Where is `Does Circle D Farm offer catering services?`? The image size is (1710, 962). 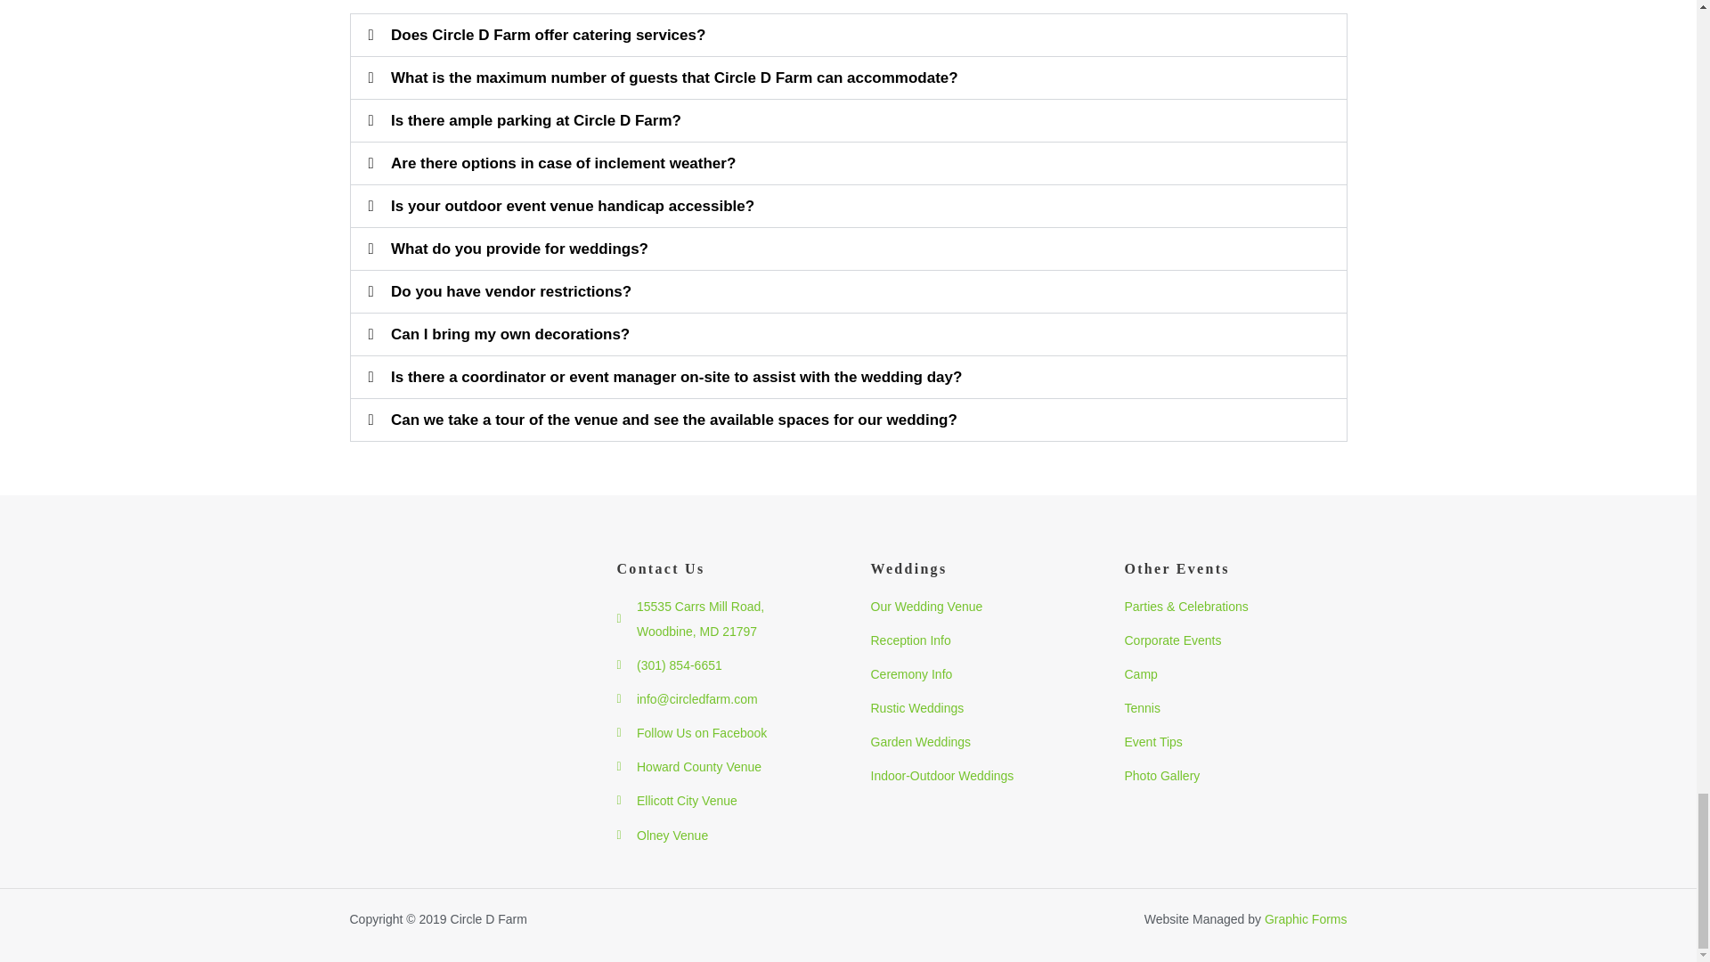
Does Circle D Farm offer catering services? is located at coordinates (548, 35).